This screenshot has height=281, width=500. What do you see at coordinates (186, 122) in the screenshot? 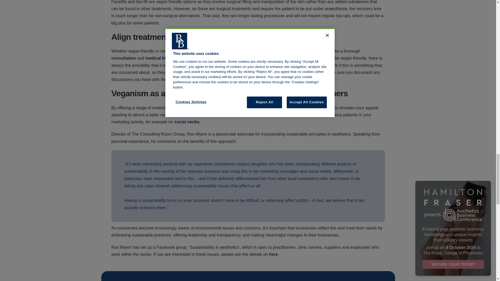
I see `social media` at bounding box center [186, 122].